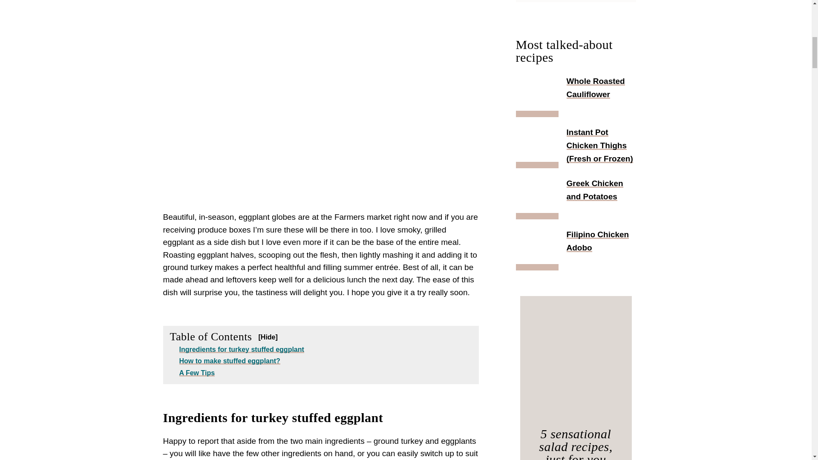 This screenshot has width=818, height=460. Describe the element at coordinates (229, 361) in the screenshot. I see `How to make stuffed eggplant?` at that location.